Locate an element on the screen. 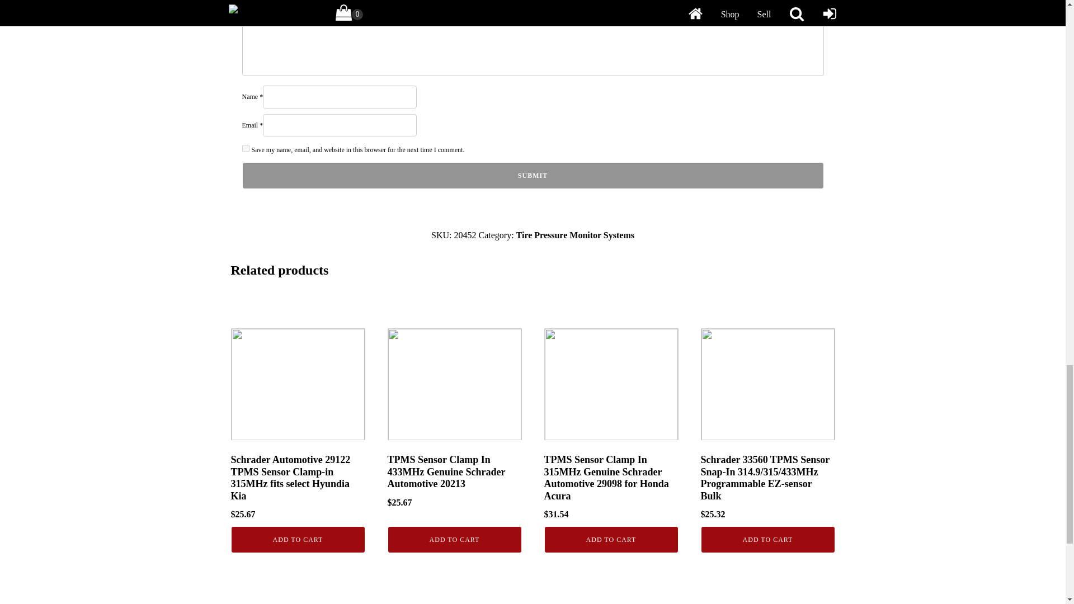  ADD TO CART is located at coordinates (454, 539).